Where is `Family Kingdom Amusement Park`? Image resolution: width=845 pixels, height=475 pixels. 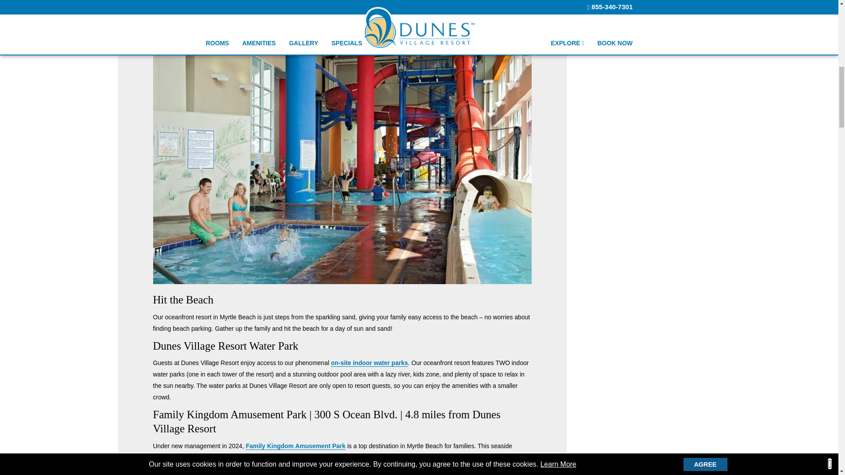 Family Kingdom Amusement Park is located at coordinates (296, 446).